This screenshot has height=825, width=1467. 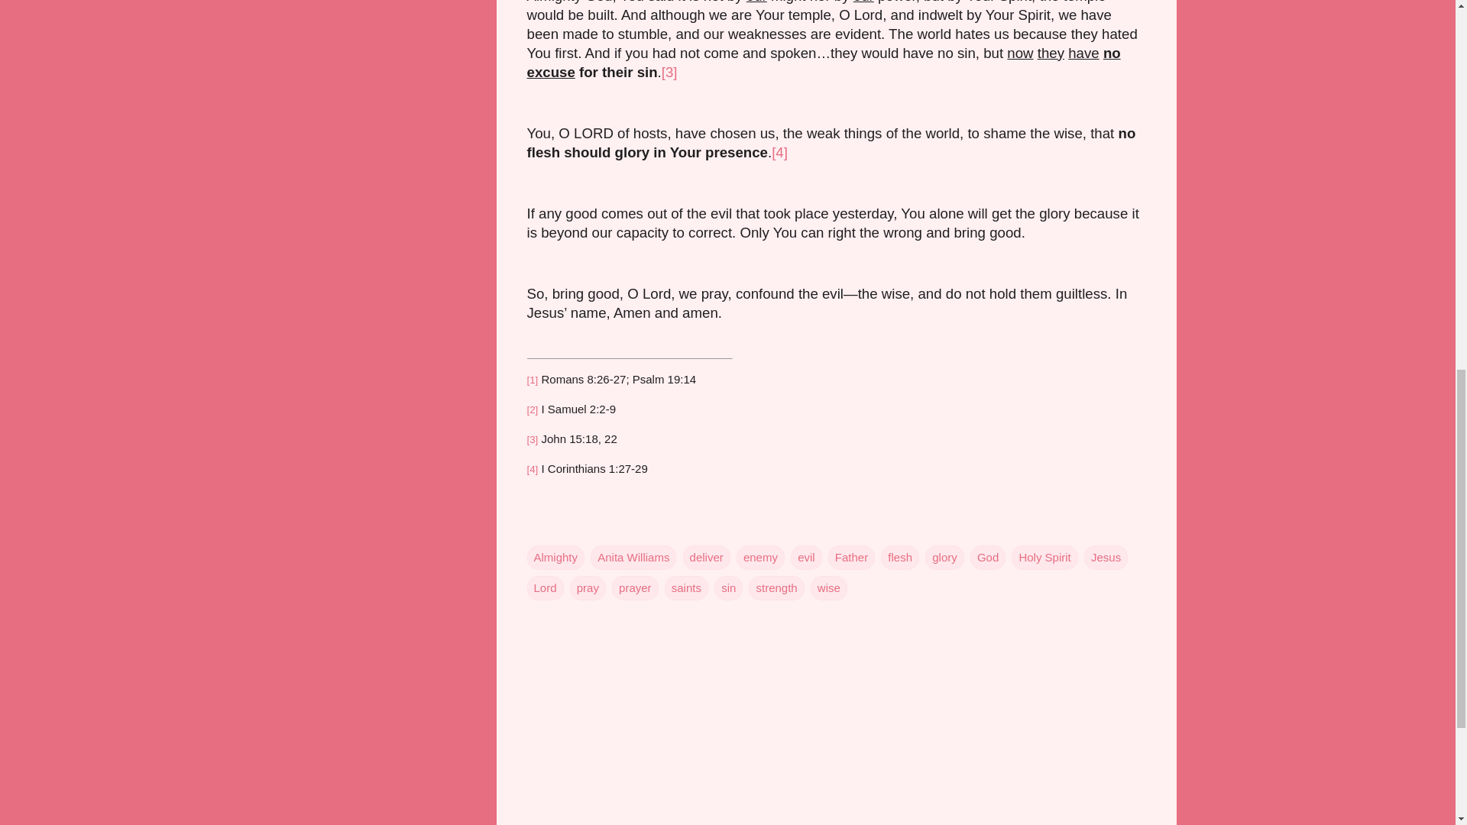 I want to click on prayer, so click(x=635, y=588).